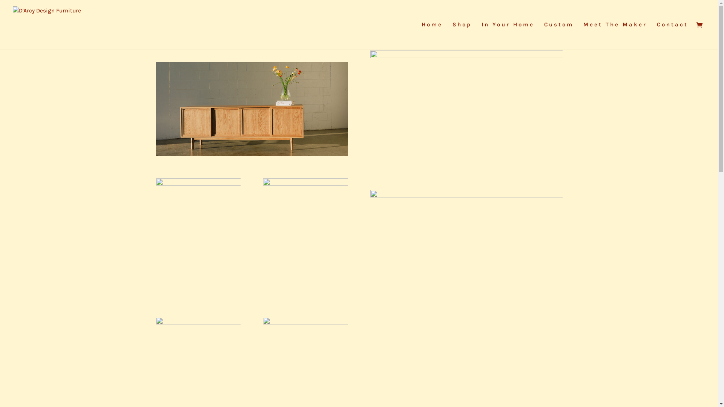 The image size is (724, 407). I want to click on lounge-close-up, so click(198, 342).